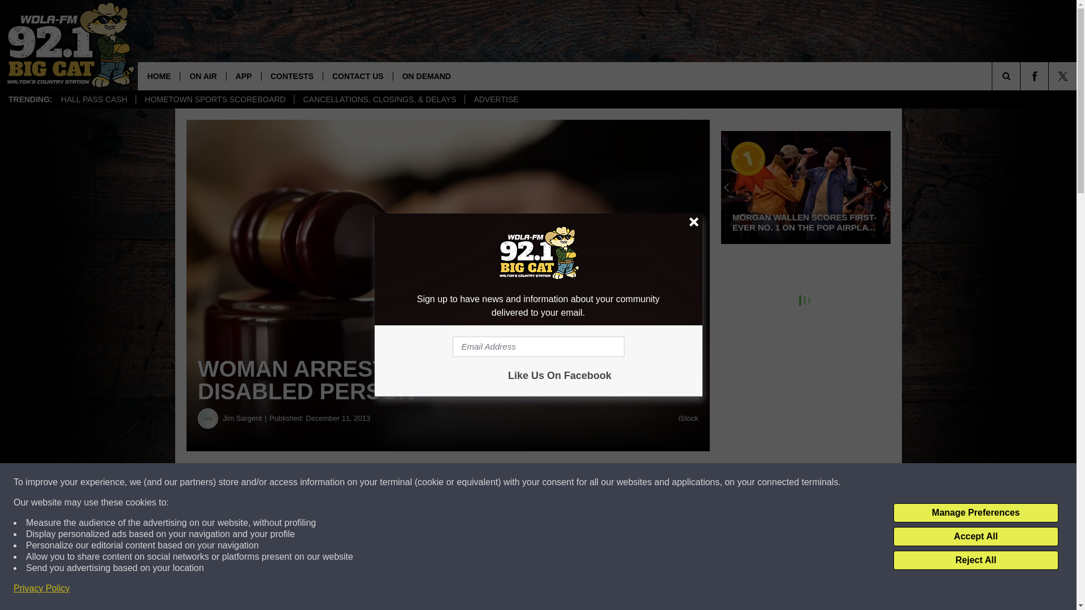 The width and height of the screenshot is (1085, 610). What do you see at coordinates (202, 76) in the screenshot?
I see `ON AIR` at bounding box center [202, 76].